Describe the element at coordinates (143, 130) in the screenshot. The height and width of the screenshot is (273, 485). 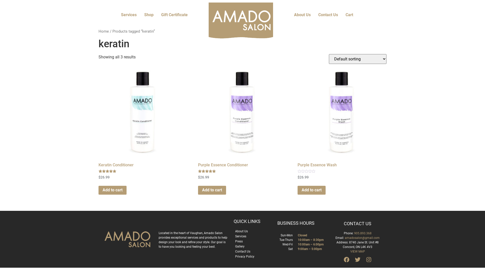
I see `Keratin Conditioner
Rated
out of 5
$26.99` at that location.